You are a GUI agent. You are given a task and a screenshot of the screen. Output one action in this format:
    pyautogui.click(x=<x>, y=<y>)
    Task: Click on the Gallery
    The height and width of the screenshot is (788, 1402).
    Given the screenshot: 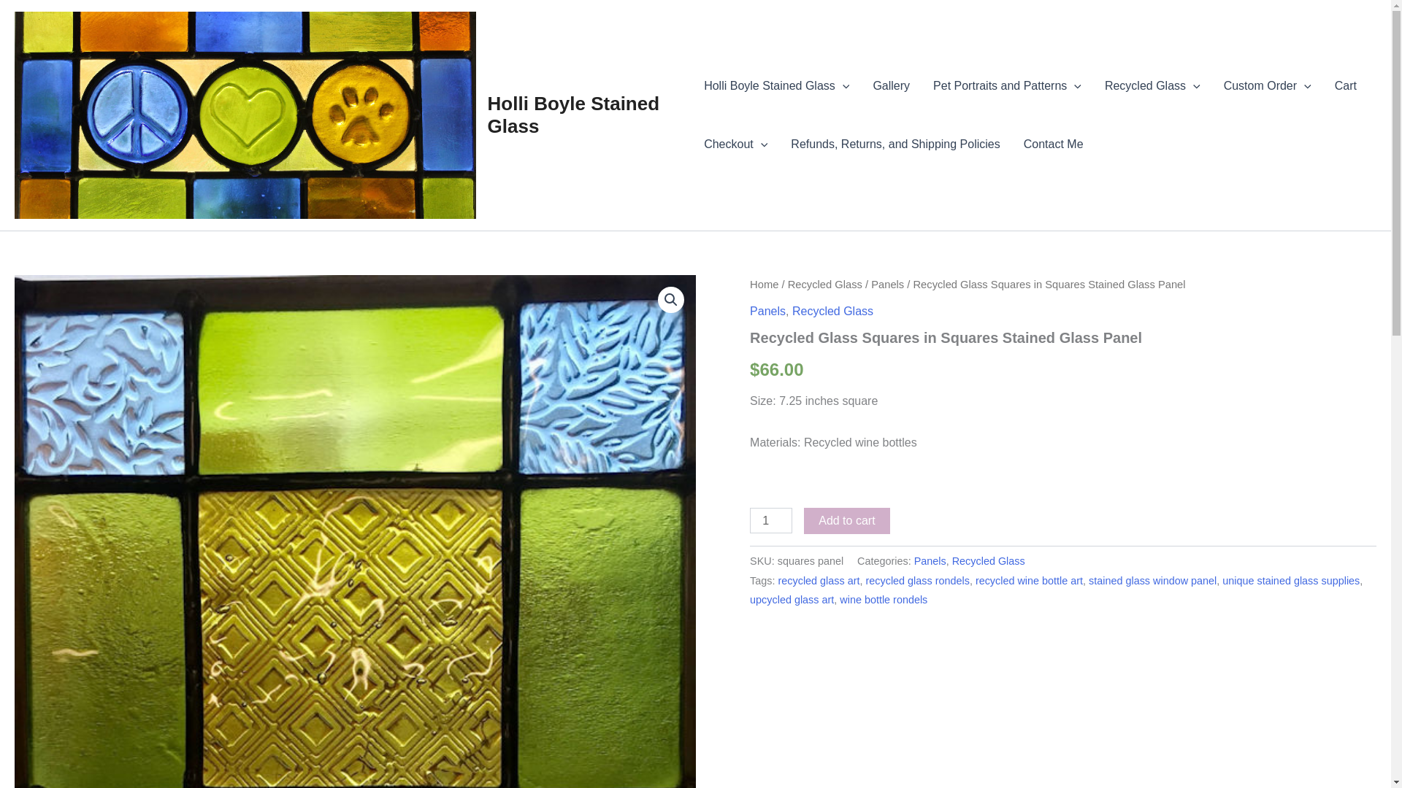 What is the action you would take?
    pyautogui.click(x=891, y=85)
    